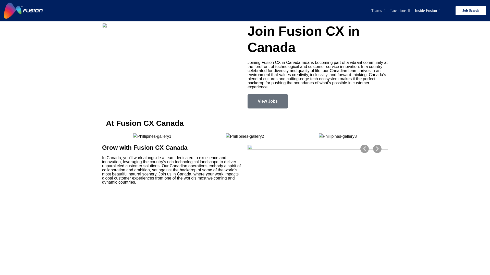 The image size is (490, 275). Describe the element at coordinates (400, 10) in the screenshot. I see `Locations` at that location.